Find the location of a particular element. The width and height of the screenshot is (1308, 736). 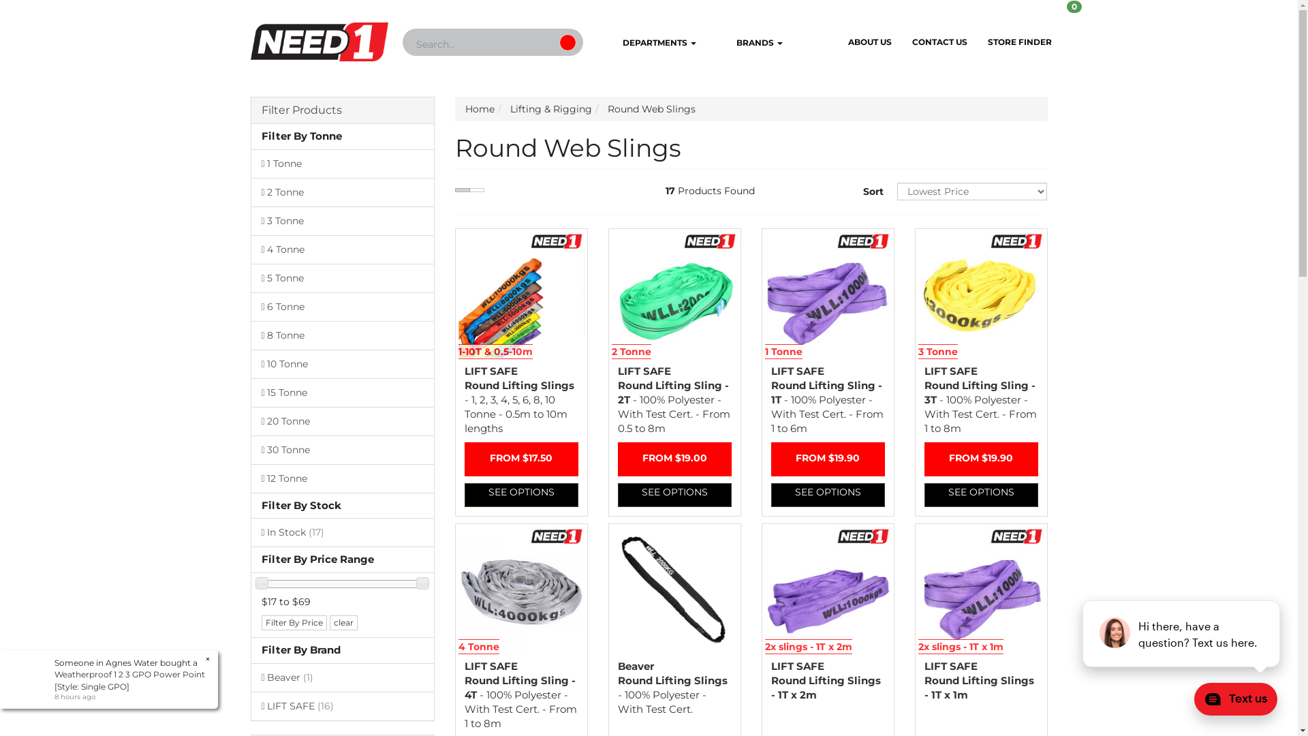

3 Tonne is located at coordinates (342, 221).